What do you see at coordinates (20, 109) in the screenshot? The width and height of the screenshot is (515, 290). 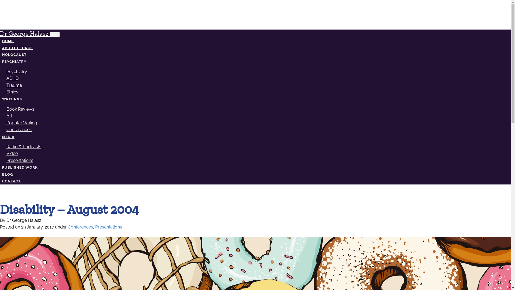 I see `Book Reviews` at bounding box center [20, 109].